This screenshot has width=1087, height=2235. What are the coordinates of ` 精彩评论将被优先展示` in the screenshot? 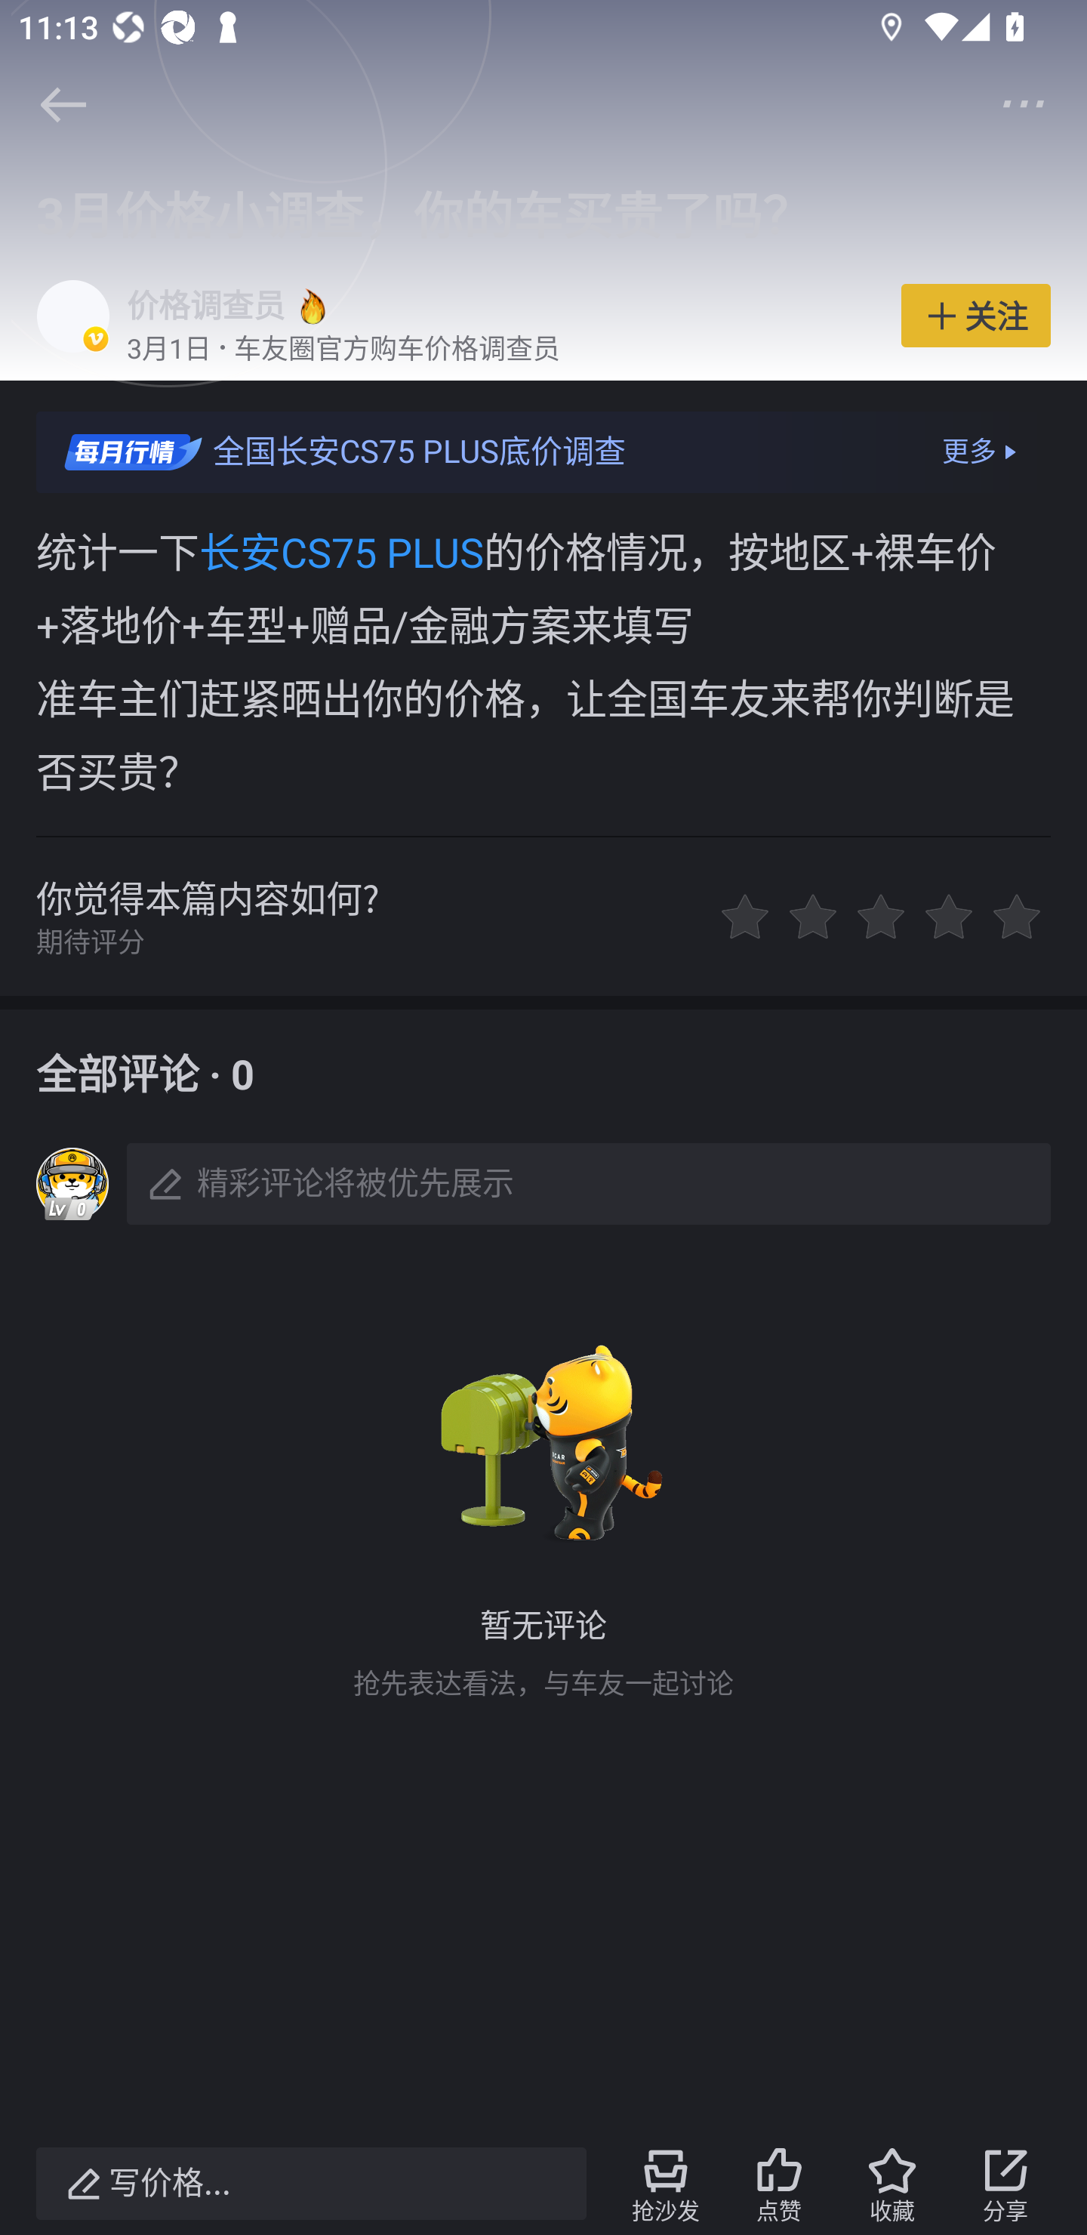 It's located at (543, 1182).